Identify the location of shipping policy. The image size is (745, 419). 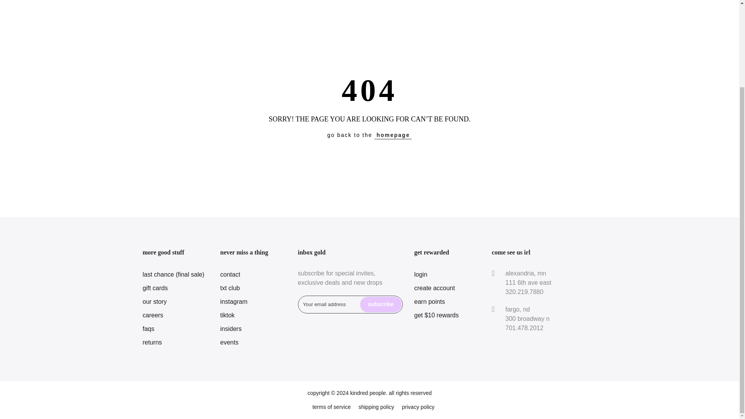
(376, 407).